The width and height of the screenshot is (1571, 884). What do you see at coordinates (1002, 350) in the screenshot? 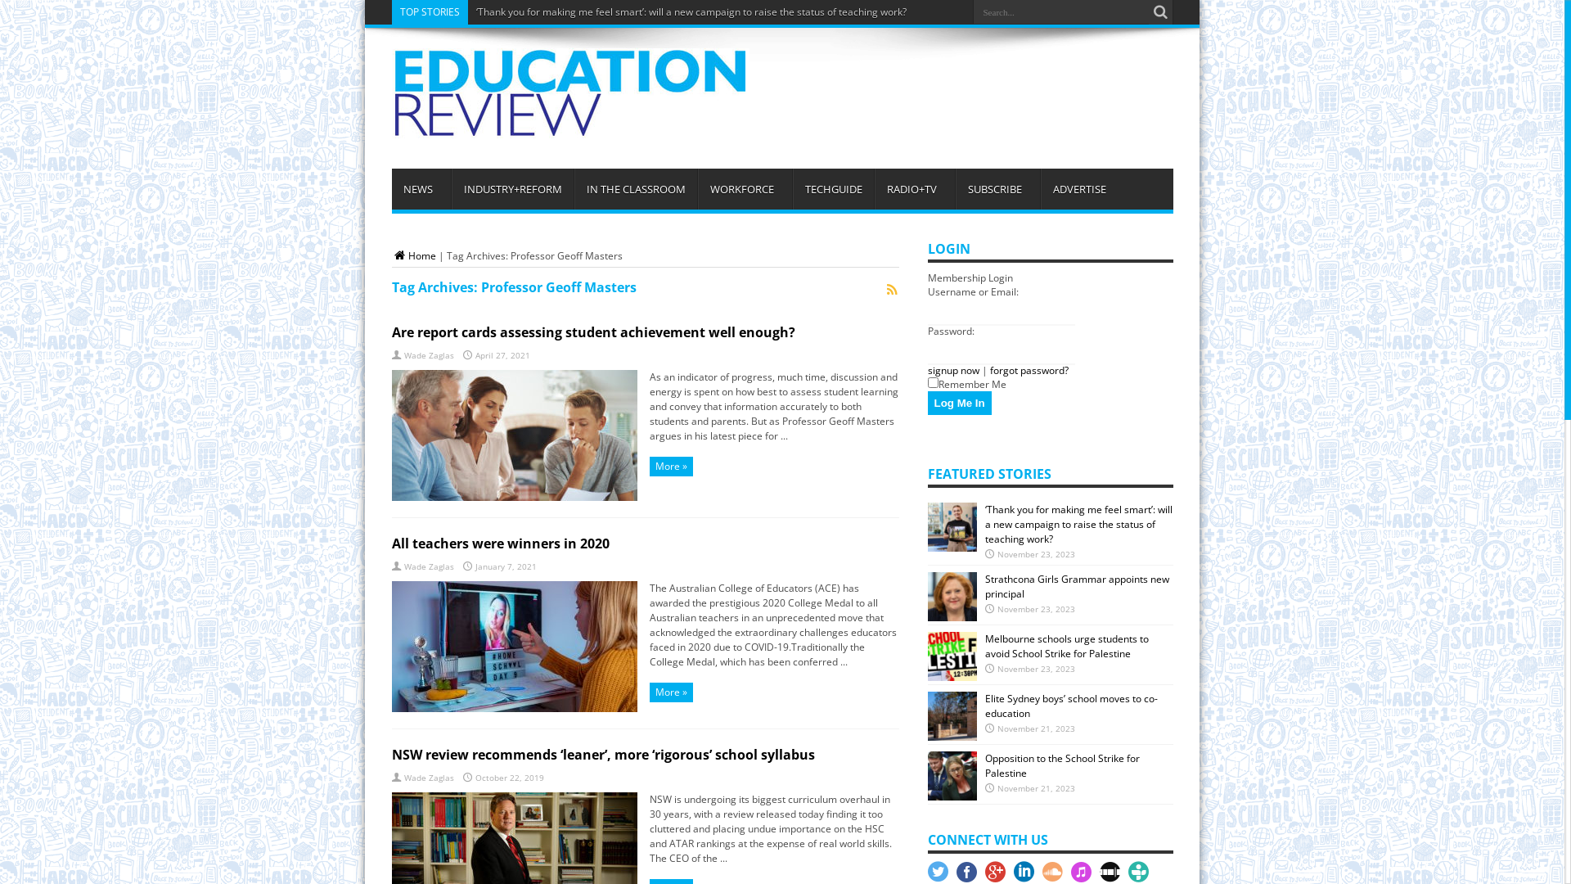
I see `Password` at bounding box center [1002, 350].